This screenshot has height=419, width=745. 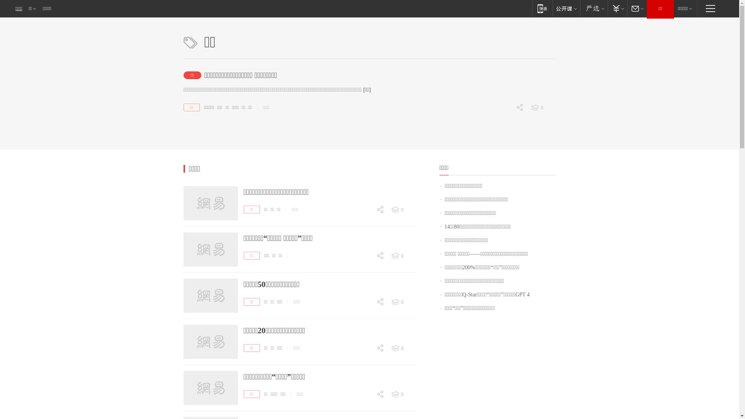 I want to click on 0, so click(x=365, y=223).